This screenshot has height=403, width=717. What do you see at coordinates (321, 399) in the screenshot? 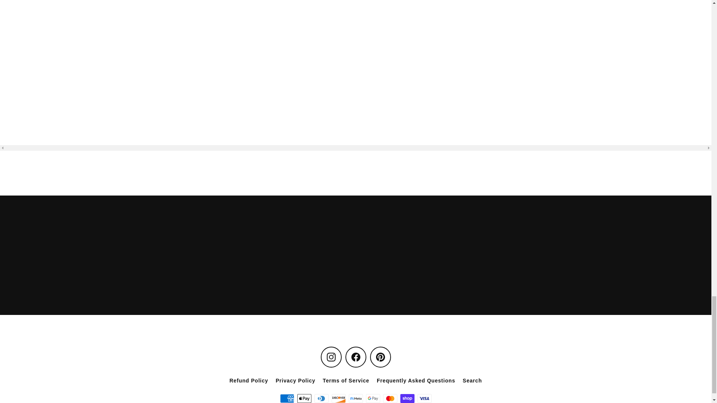
I see `Diners Club` at bounding box center [321, 399].